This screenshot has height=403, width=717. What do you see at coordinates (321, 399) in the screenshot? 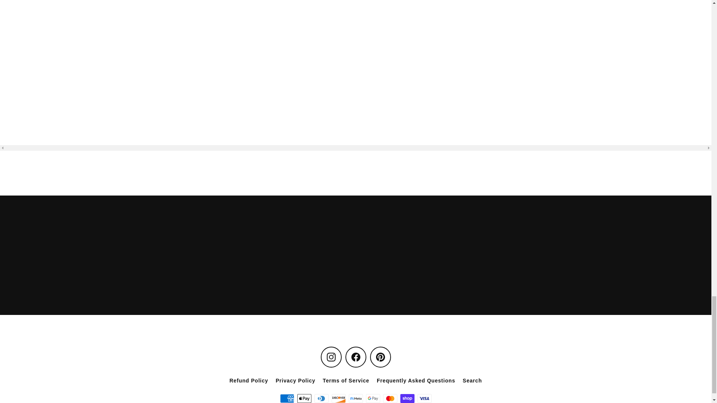
I see `Diners Club` at bounding box center [321, 399].